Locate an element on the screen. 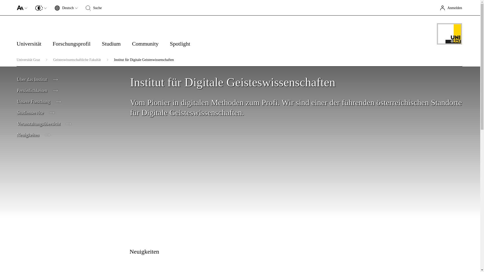 The width and height of the screenshot is (484, 272). Forschungsprofil is located at coordinates (77, 46).